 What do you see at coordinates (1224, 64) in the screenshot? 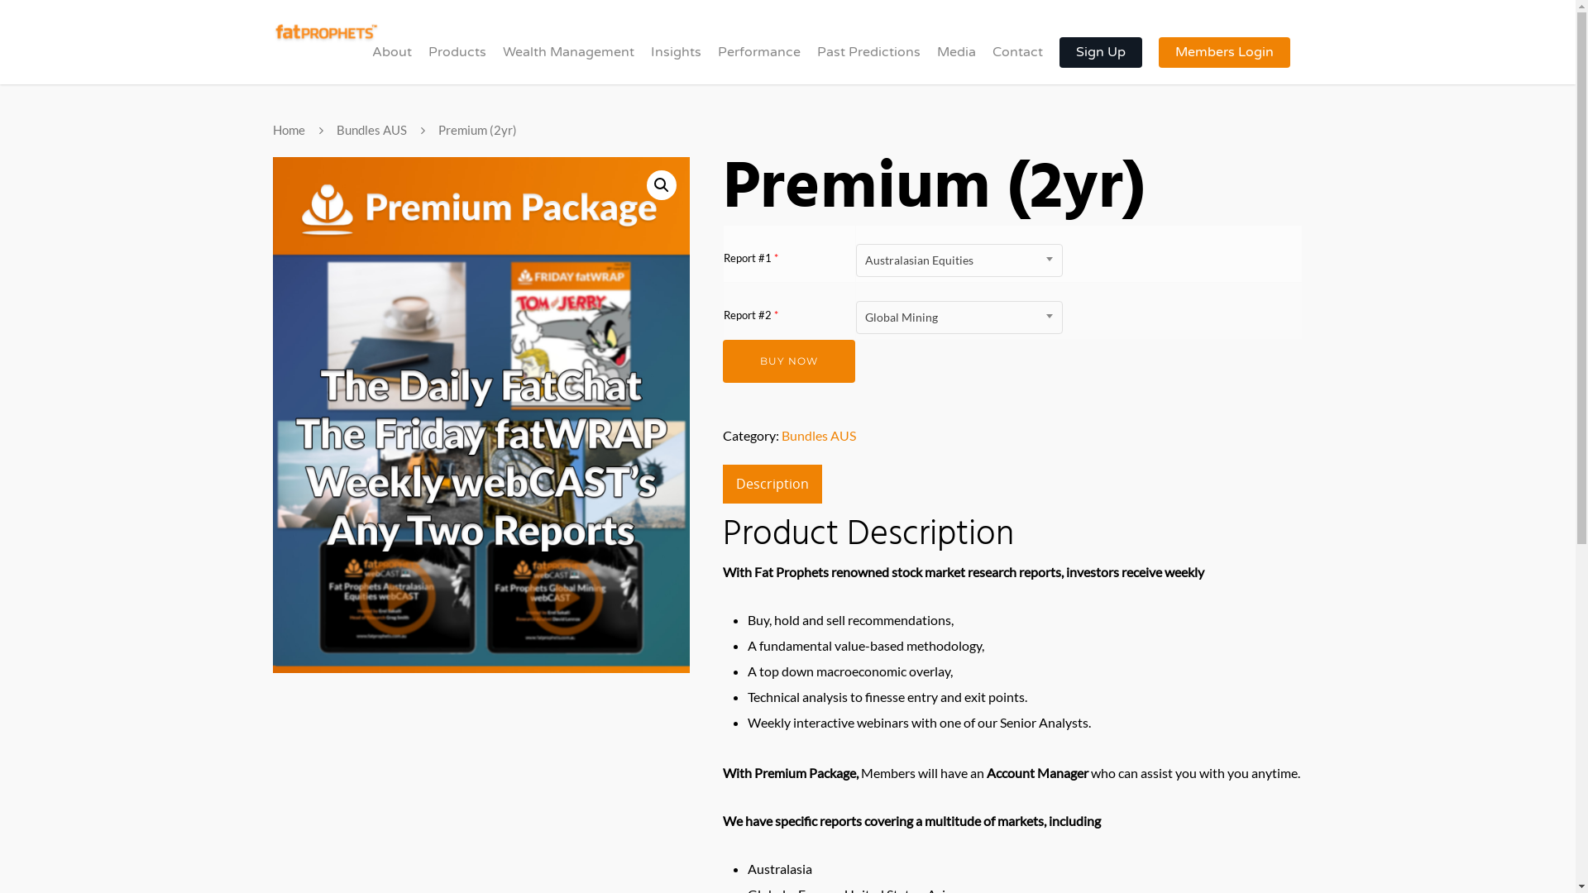
I see `Members Login` at bounding box center [1224, 64].